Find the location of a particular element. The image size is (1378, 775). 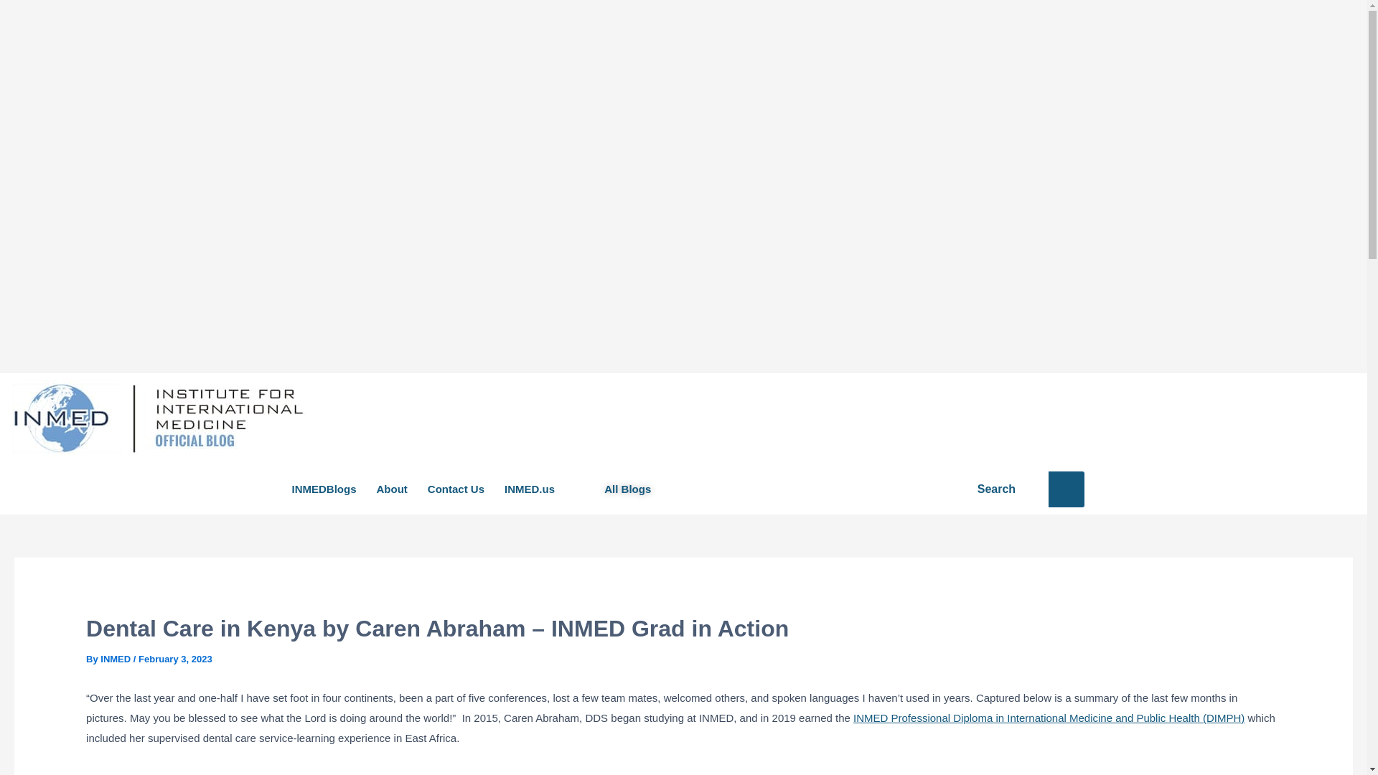

Search is located at coordinates (1009, 489).